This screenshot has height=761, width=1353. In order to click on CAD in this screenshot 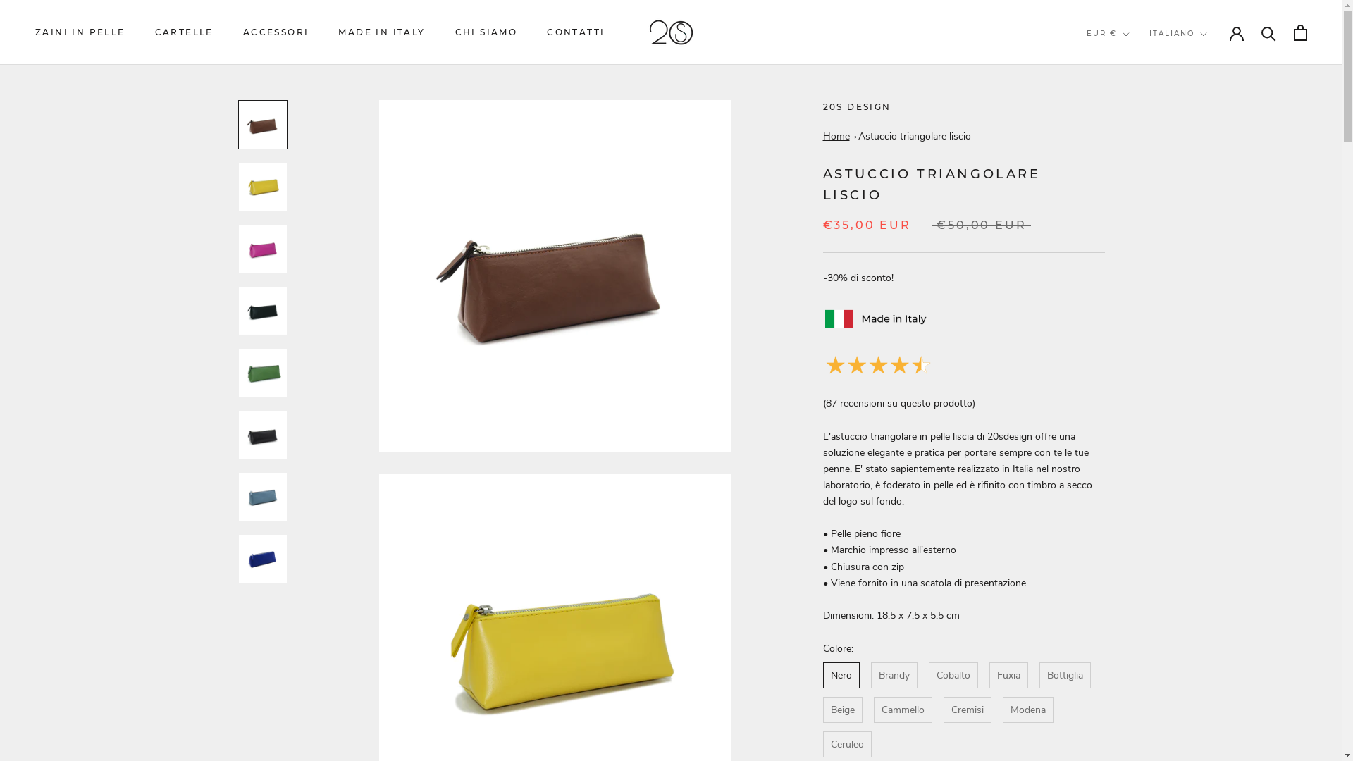, I will do `click(1132, 400)`.